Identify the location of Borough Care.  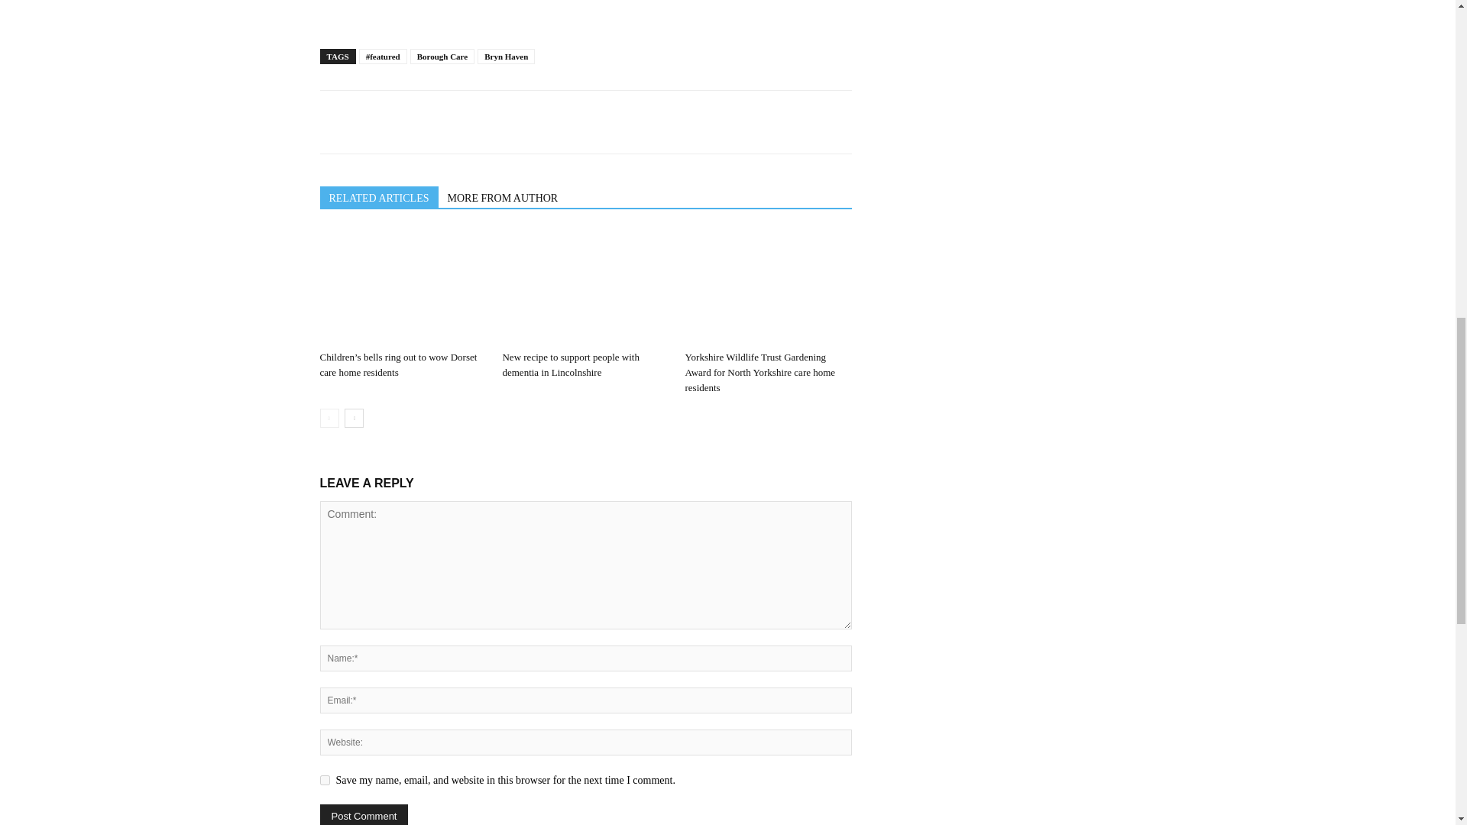
(443, 57).